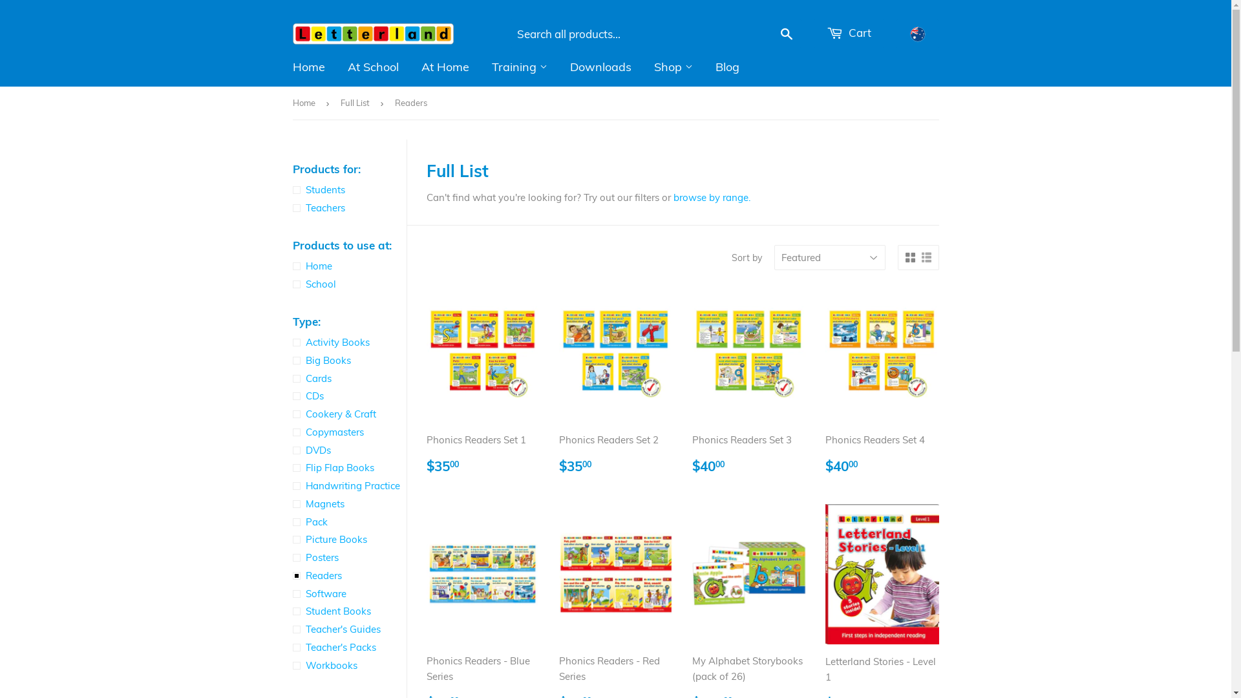  Describe the element at coordinates (728, 67) in the screenshot. I see `Blog` at that location.